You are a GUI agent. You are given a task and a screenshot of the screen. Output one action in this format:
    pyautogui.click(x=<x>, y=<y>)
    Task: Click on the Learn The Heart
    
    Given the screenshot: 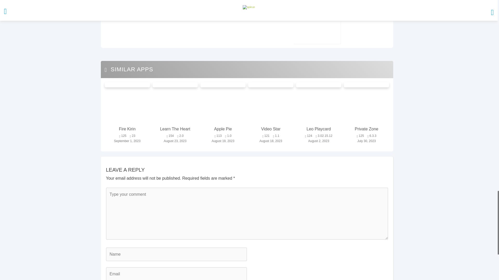 What is the action you would take?
    pyautogui.click(x=175, y=129)
    